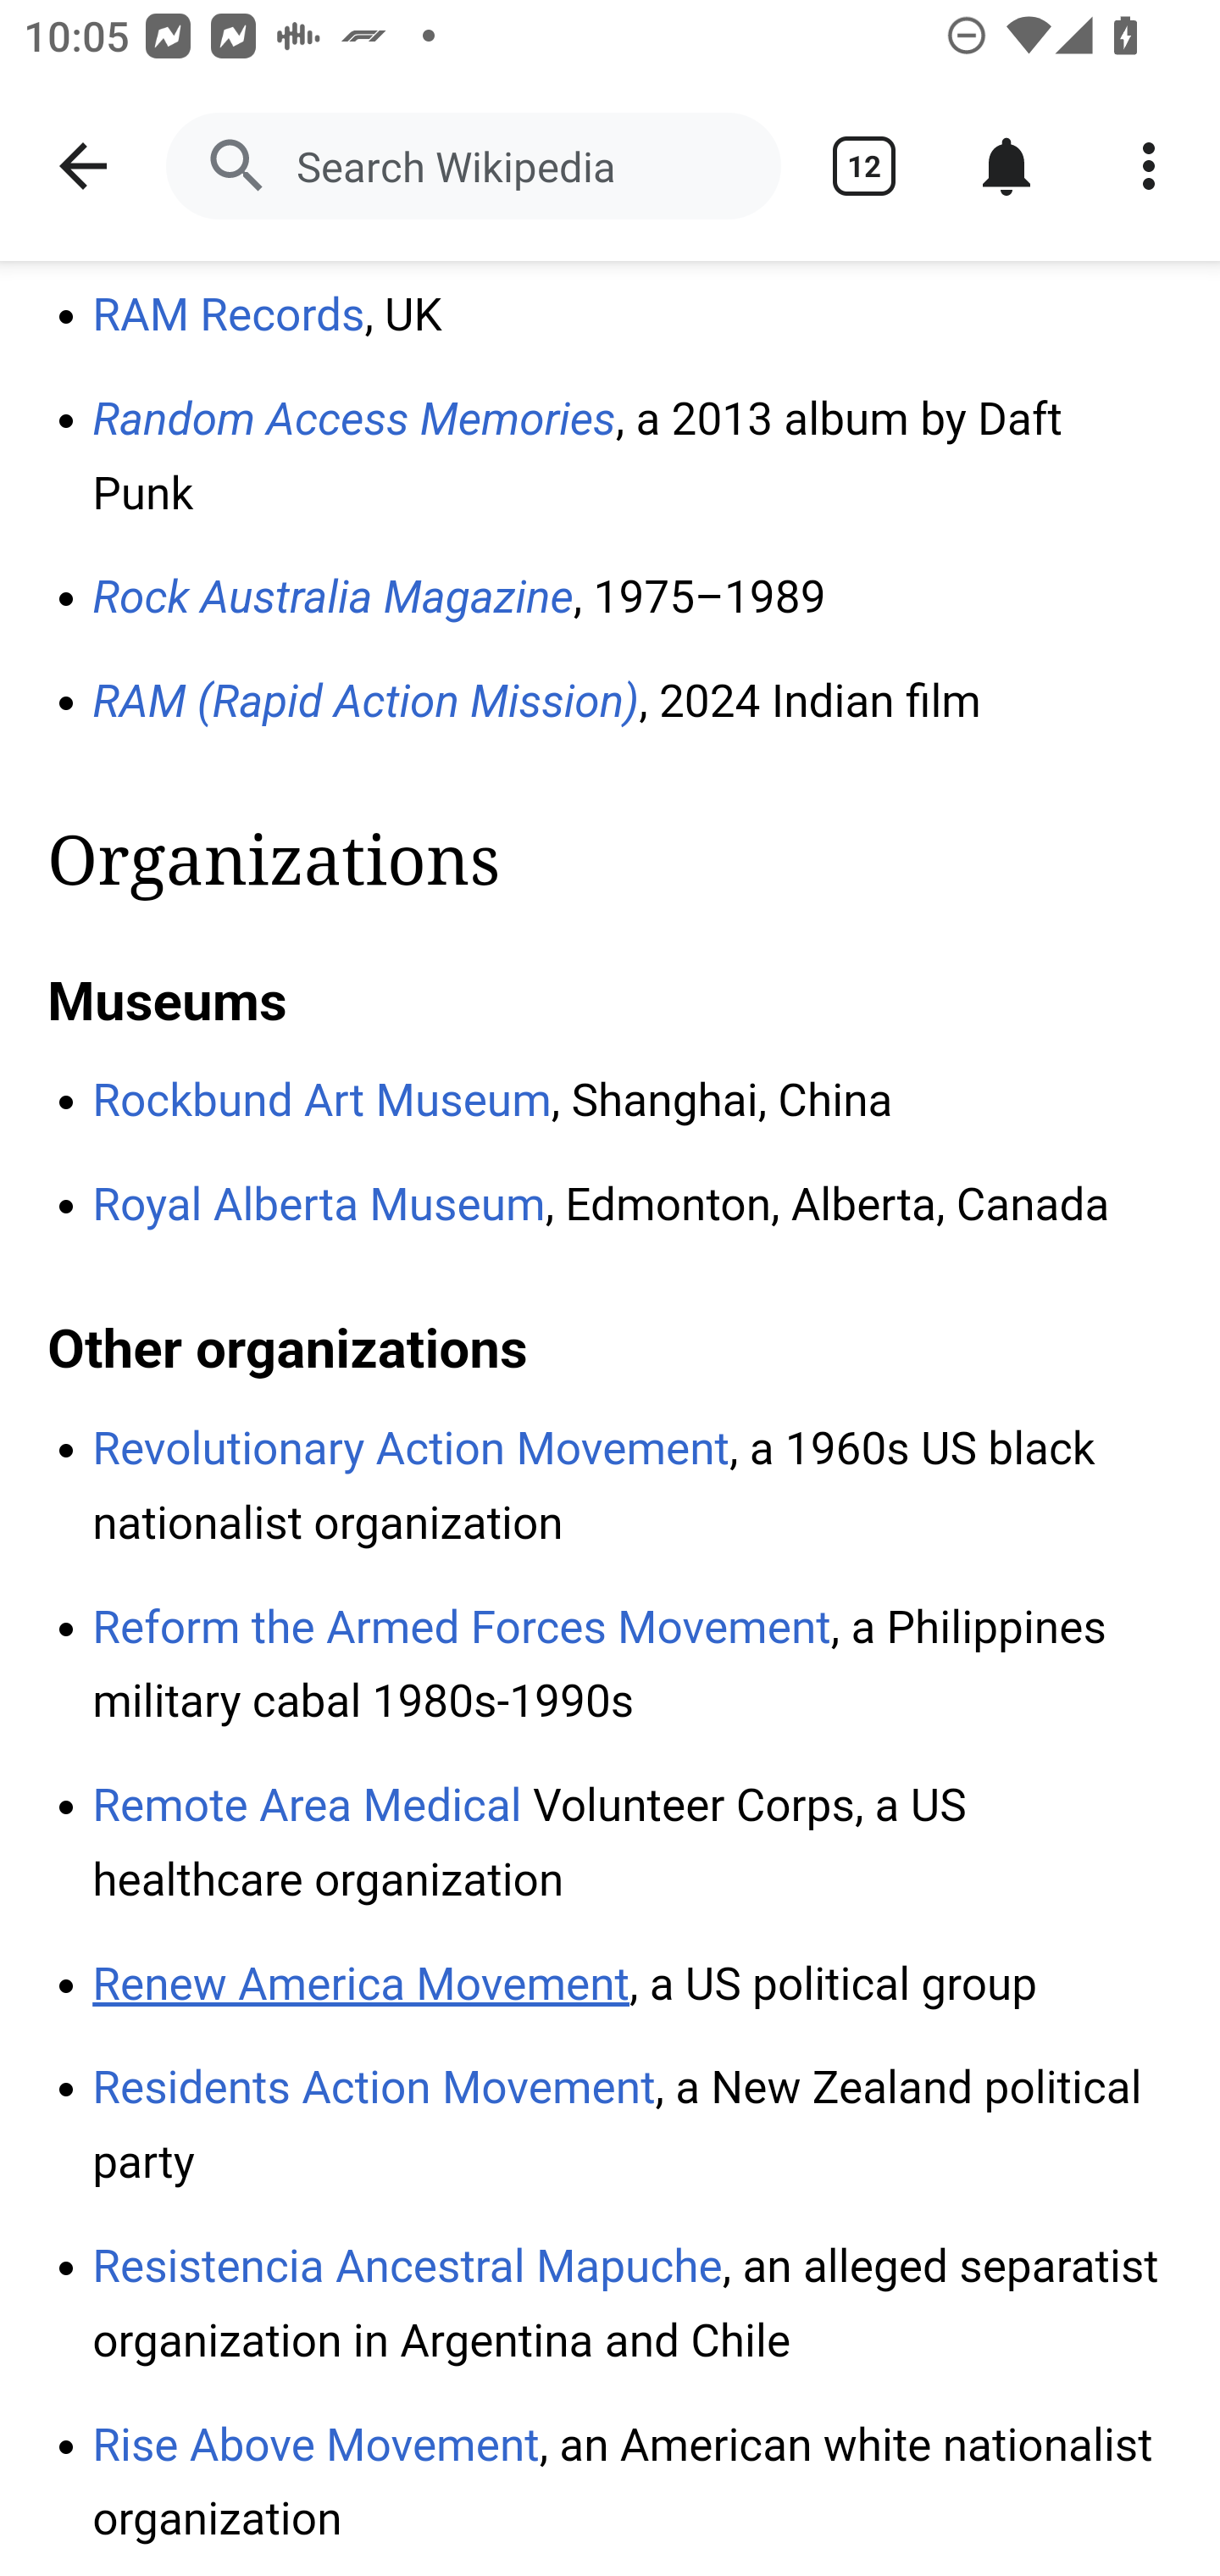 The width and height of the screenshot is (1220, 2576). I want to click on Renew America Movement, so click(361, 1986).